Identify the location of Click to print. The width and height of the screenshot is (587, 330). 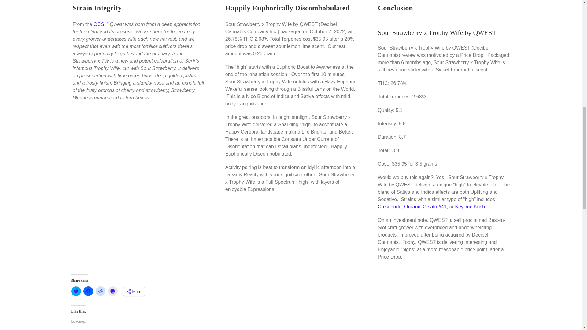
(113, 291).